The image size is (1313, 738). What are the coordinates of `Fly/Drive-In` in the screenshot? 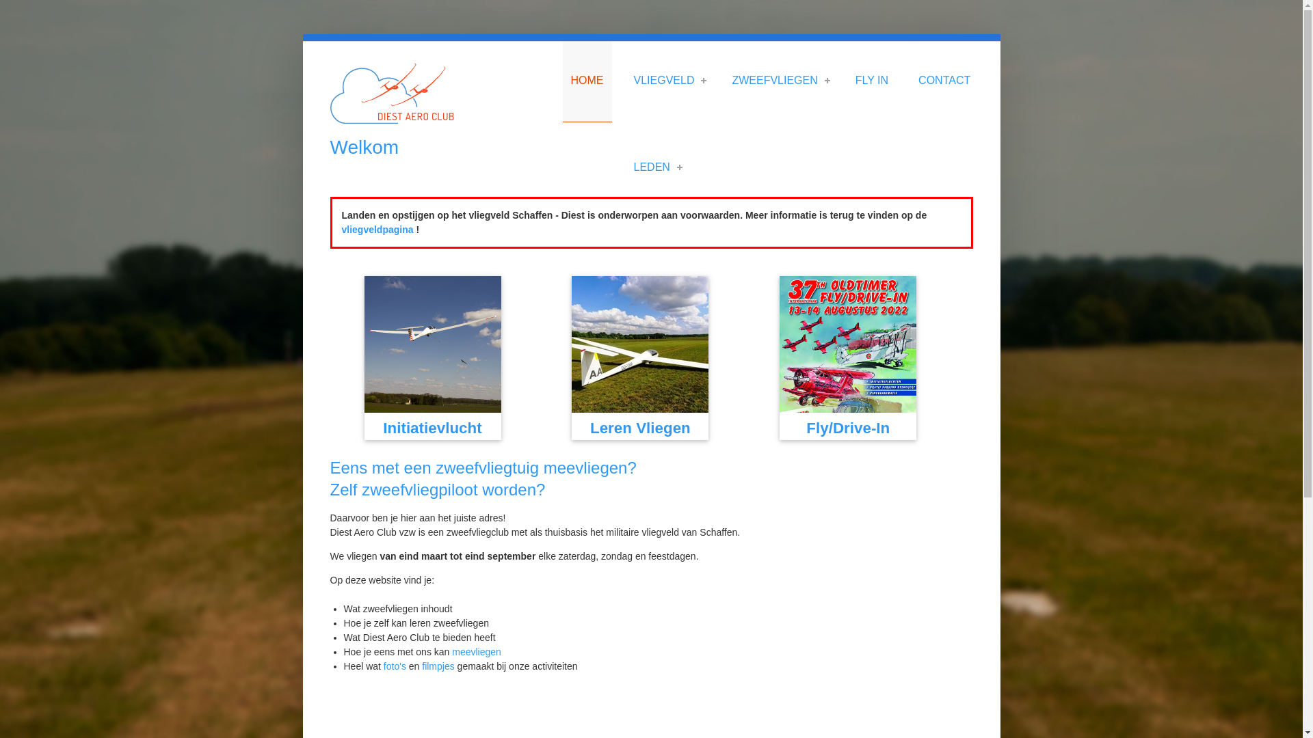 It's located at (848, 430).